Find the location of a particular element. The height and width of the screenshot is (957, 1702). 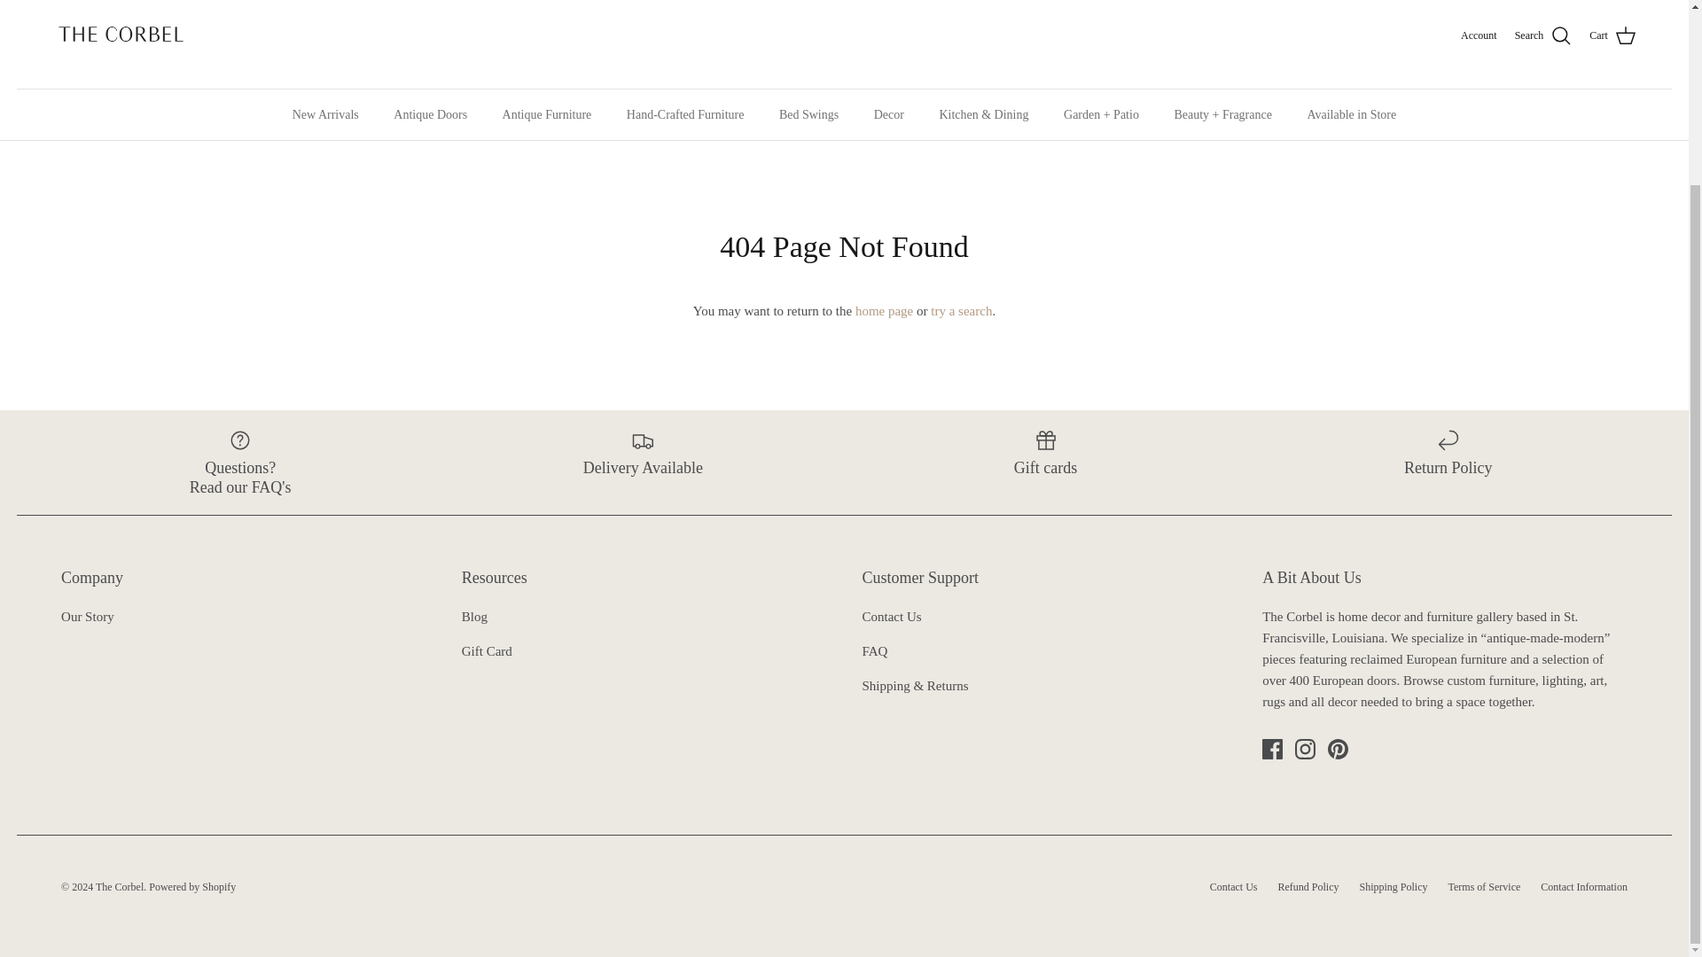

The Corbel is located at coordinates (121, 35).